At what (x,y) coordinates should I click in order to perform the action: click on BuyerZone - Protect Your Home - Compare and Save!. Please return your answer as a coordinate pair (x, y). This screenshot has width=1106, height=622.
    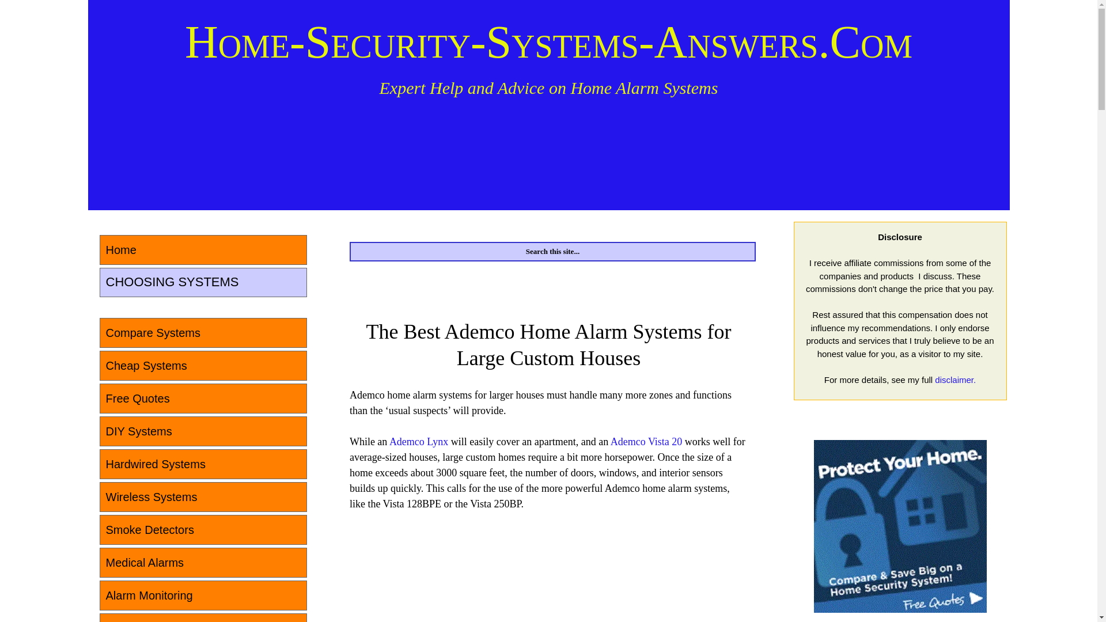
    Looking at the image, I should click on (900, 526).